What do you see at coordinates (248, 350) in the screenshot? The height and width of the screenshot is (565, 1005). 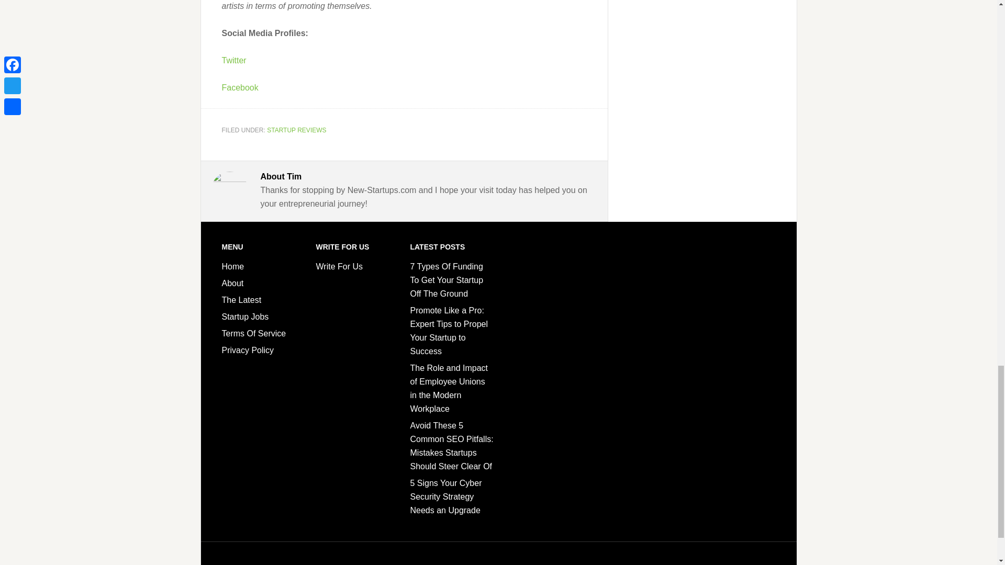 I see `Privacy Policy` at bounding box center [248, 350].